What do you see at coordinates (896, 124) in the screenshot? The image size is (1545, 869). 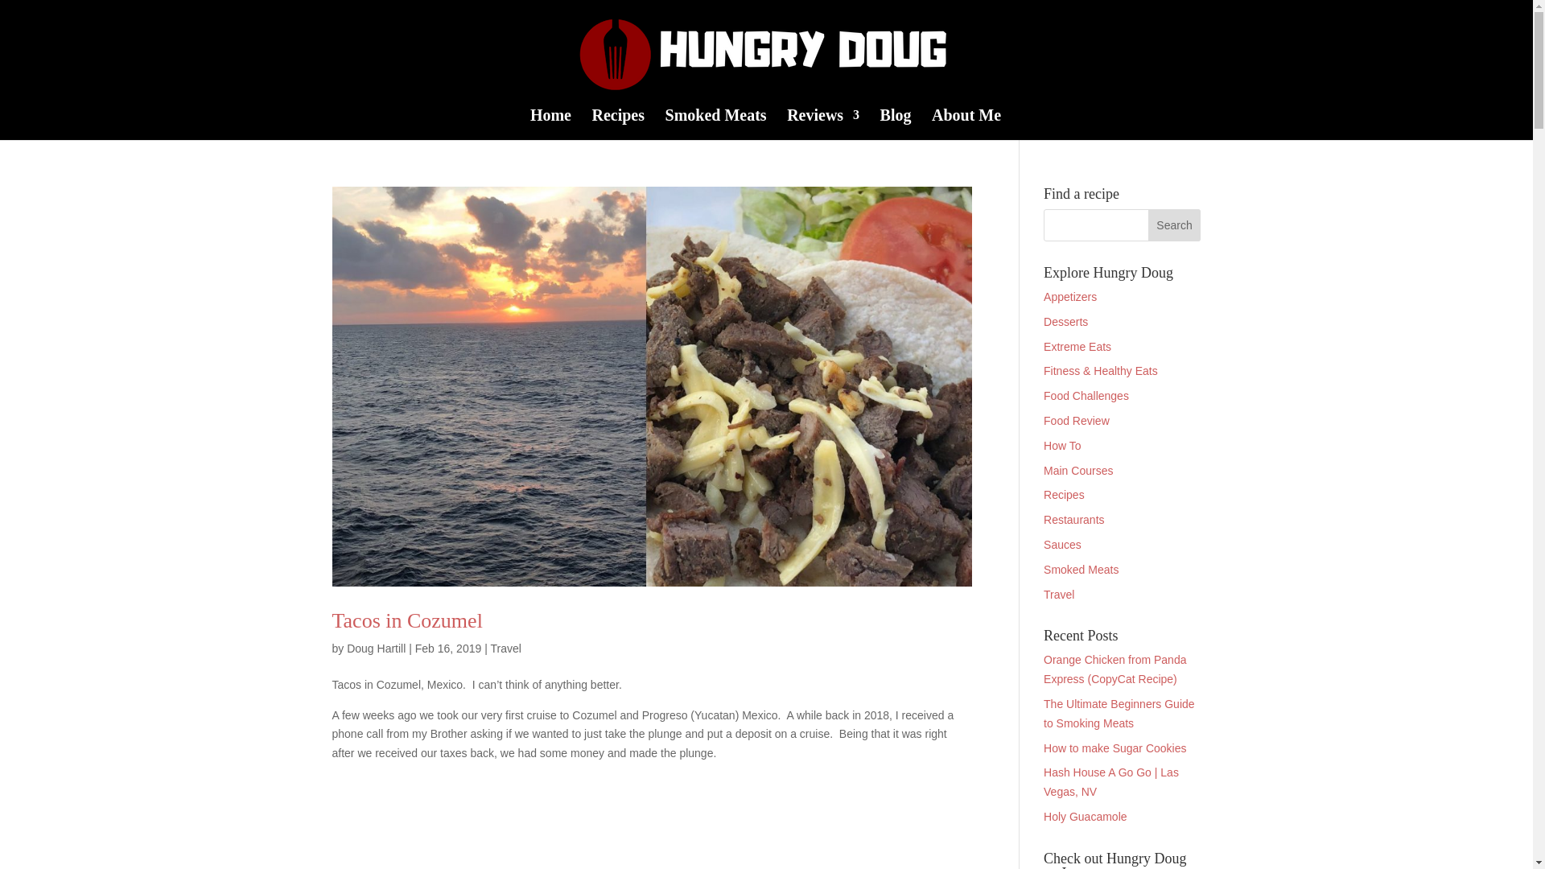 I see `Blog` at bounding box center [896, 124].